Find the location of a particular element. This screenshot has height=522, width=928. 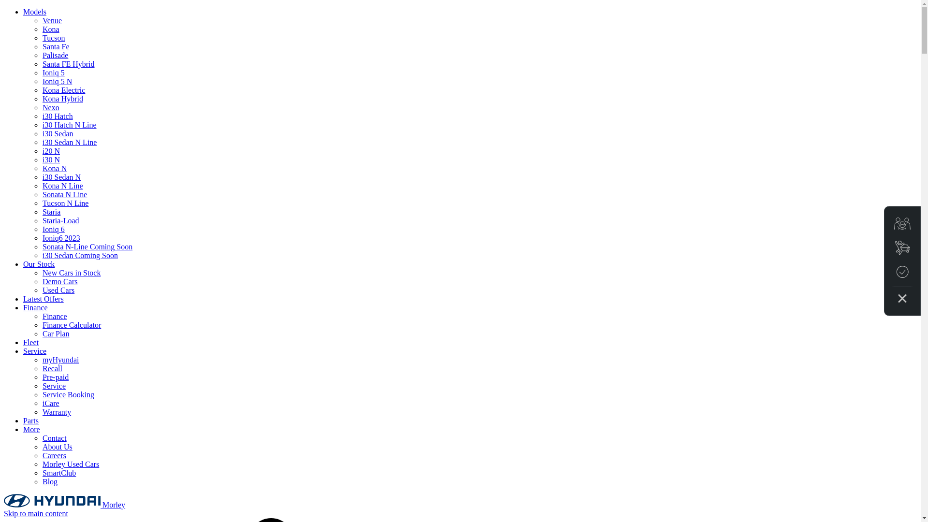

Kona N Line is located at coordinates (63, 186).